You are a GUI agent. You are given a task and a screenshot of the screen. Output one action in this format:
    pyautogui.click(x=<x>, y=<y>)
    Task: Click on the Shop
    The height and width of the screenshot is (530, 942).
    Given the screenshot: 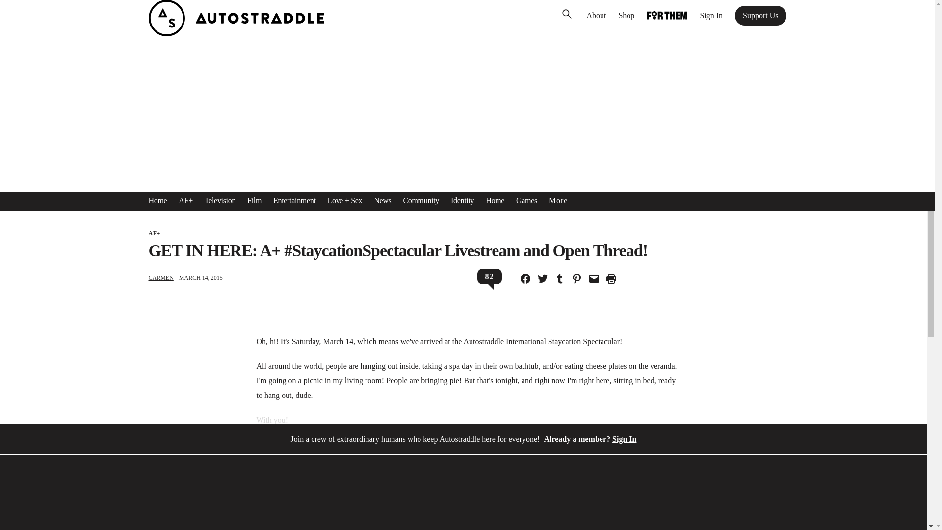 What is the action you would take?
    pyautogui.click(x=626, y=16)
    